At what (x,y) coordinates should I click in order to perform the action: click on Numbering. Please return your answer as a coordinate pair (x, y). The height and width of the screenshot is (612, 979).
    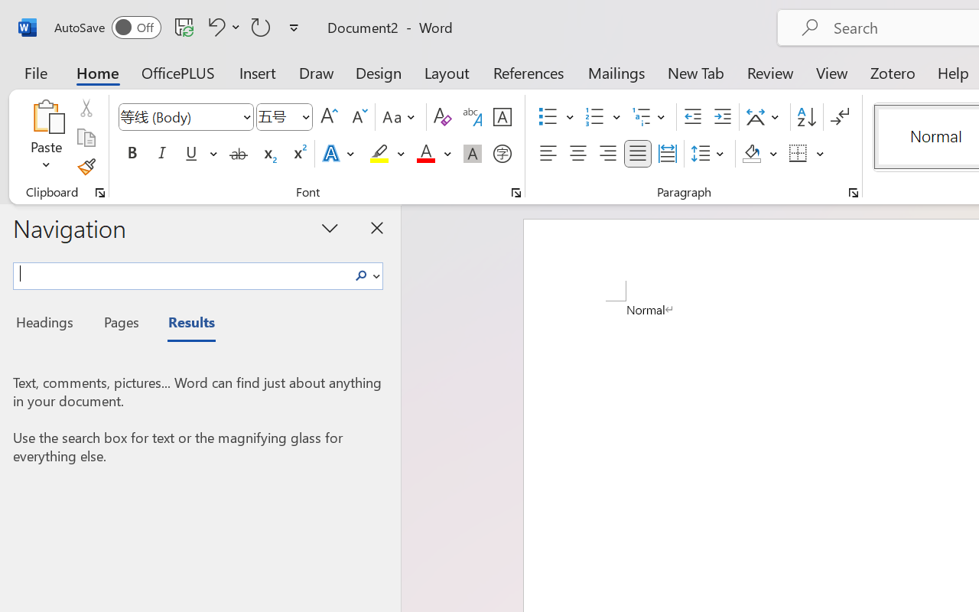
    Looking at the image, I should click on (603, 117).